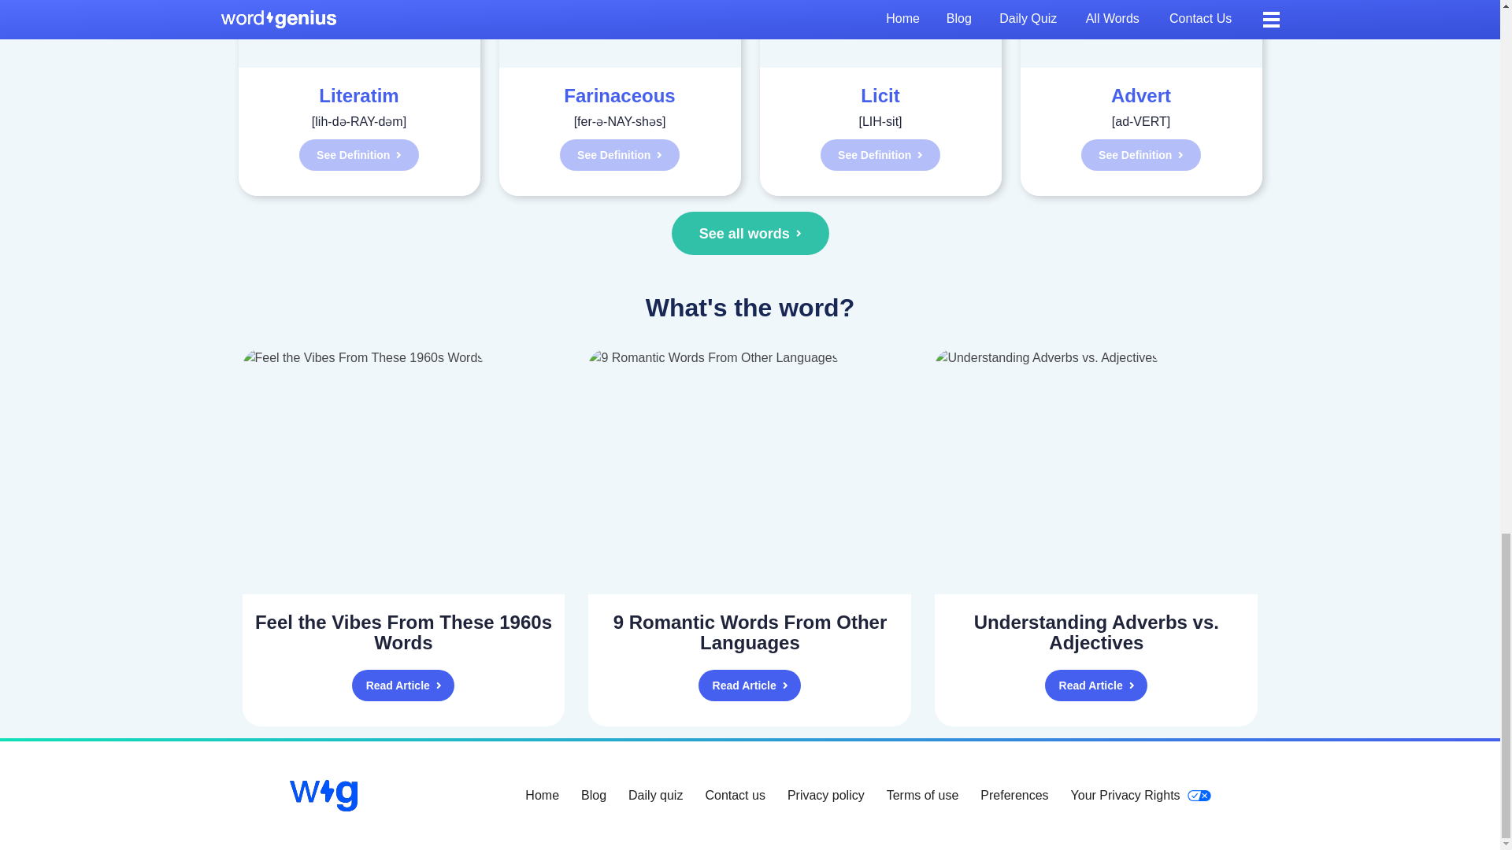 This screenshot has width=1512, height=850. I want to click on Read Article, so click(750, 686).